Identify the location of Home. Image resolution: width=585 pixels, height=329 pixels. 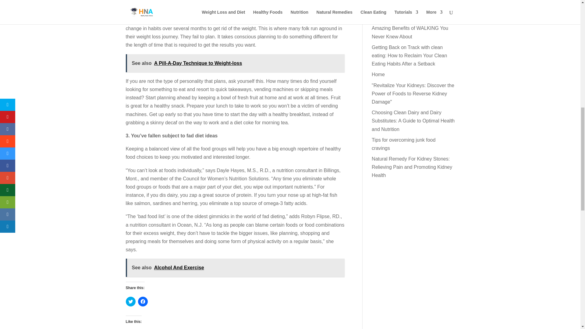
(378, 74).